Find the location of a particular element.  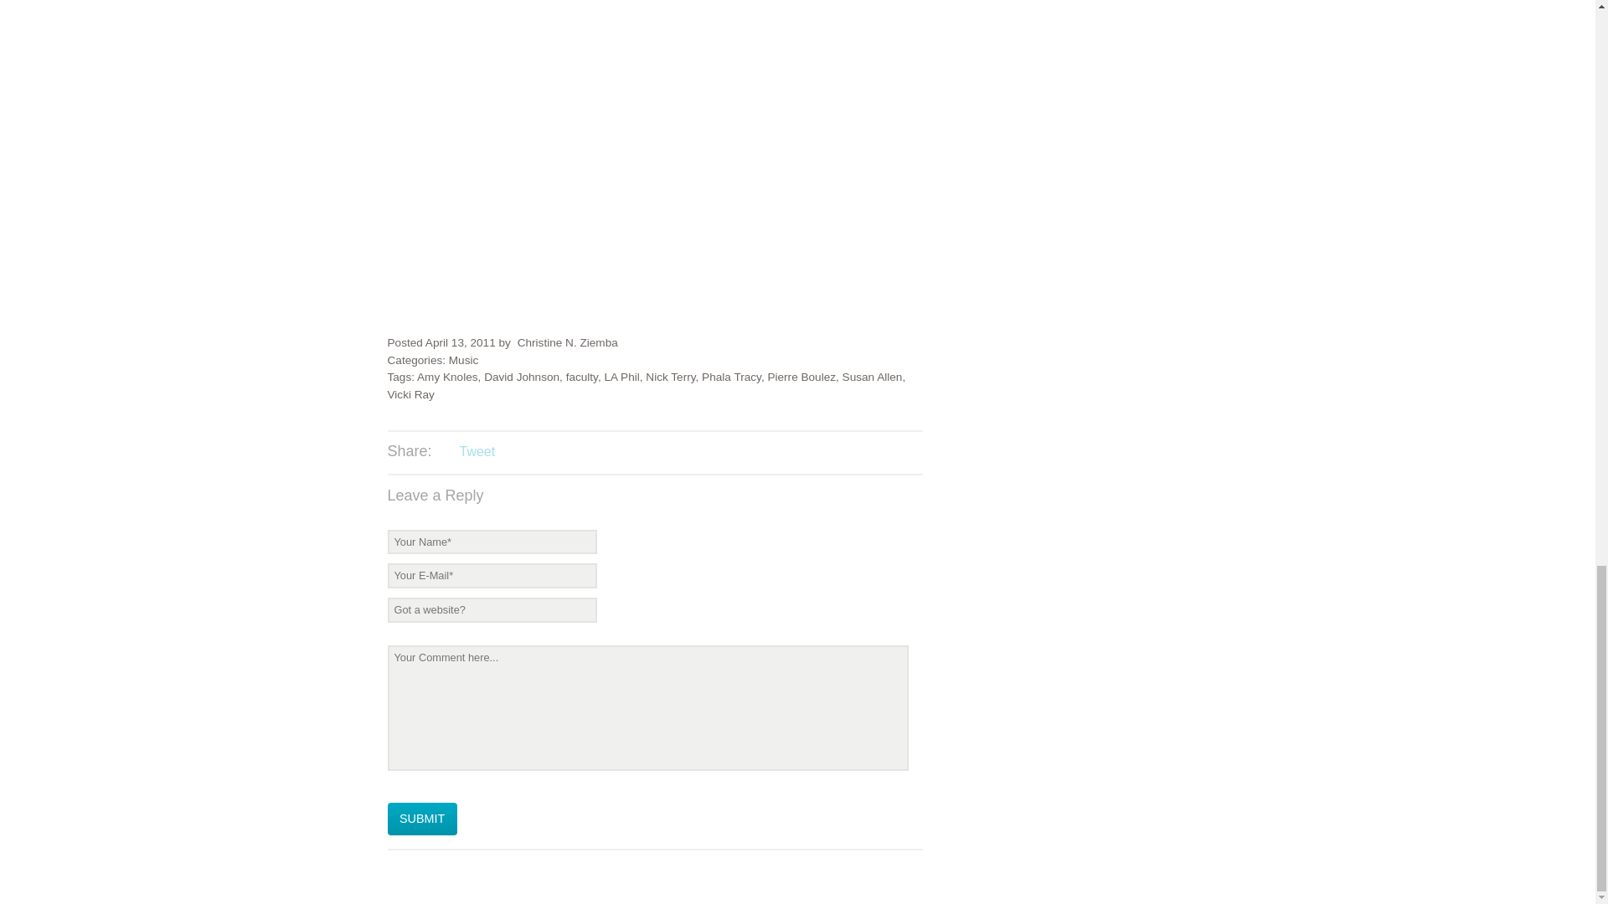

Amy Knoles is located at coordinates (447, 377).